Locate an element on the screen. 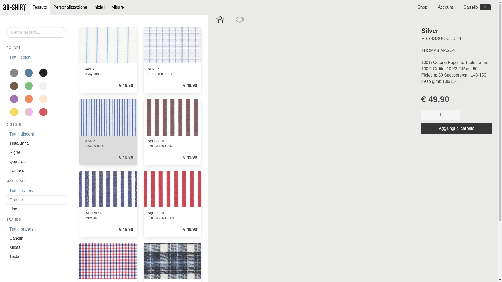 This screenshot has height=282, width=502. Iniziali is located at coordinates (99, 7).